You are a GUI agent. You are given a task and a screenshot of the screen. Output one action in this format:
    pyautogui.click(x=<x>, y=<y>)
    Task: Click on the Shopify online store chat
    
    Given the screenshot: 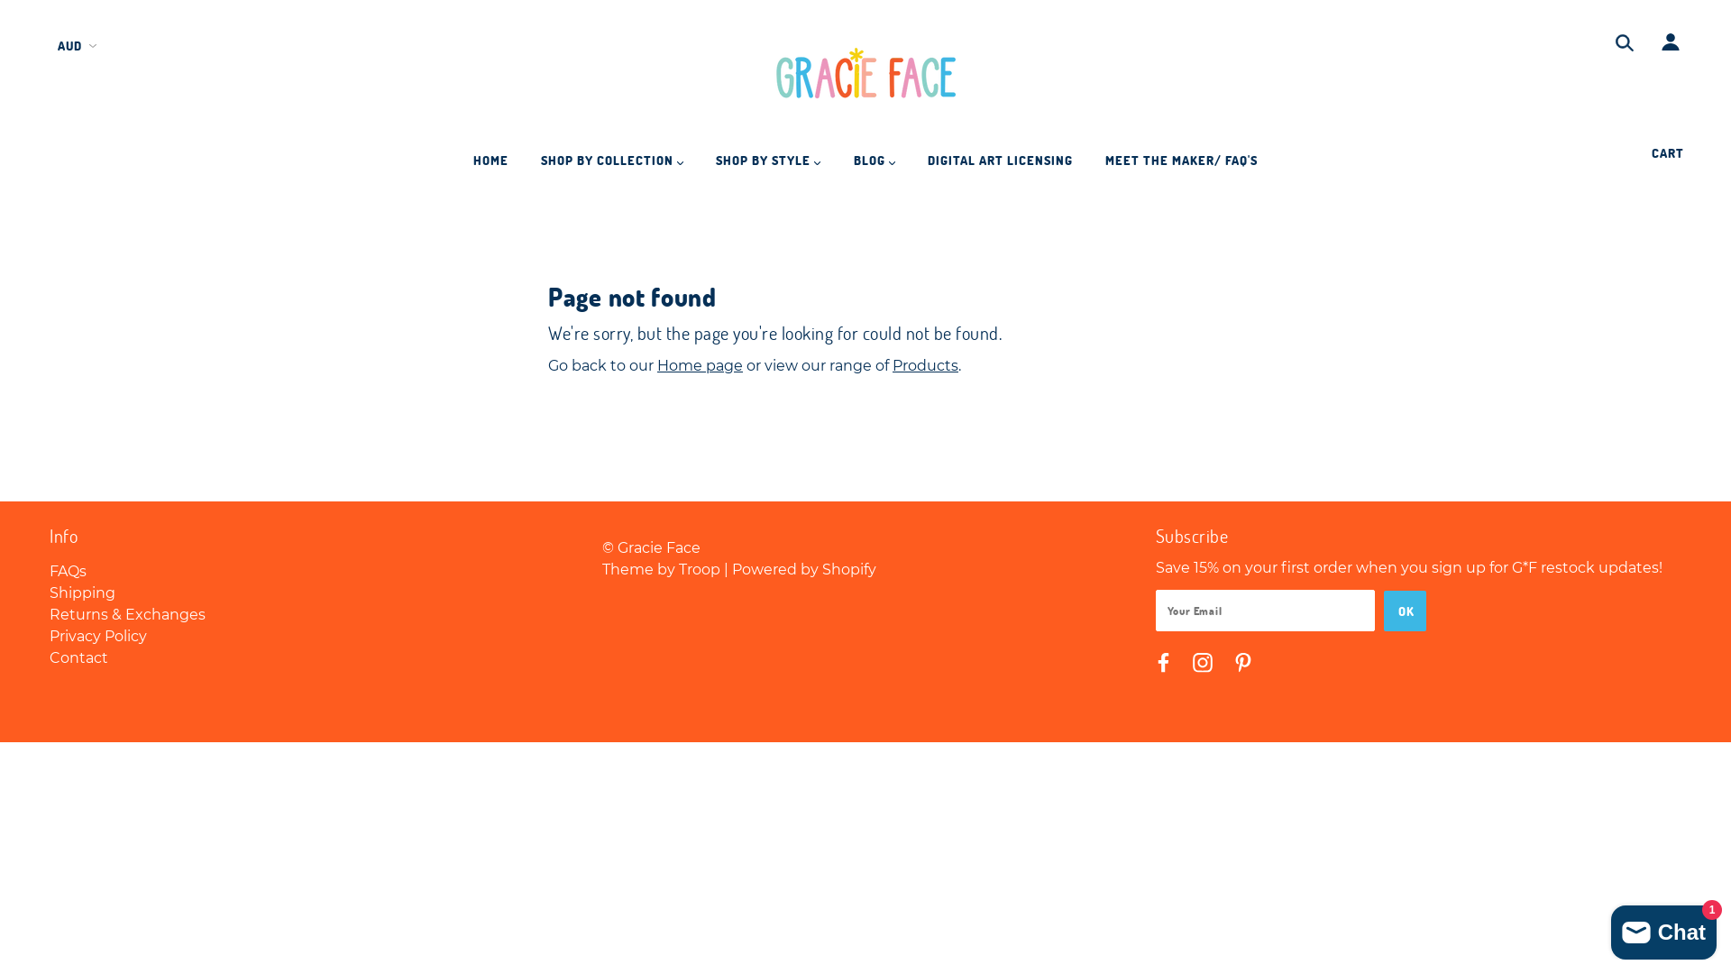 What is the action you would take?
    pyautogui.click(x=1664, y=929)
    